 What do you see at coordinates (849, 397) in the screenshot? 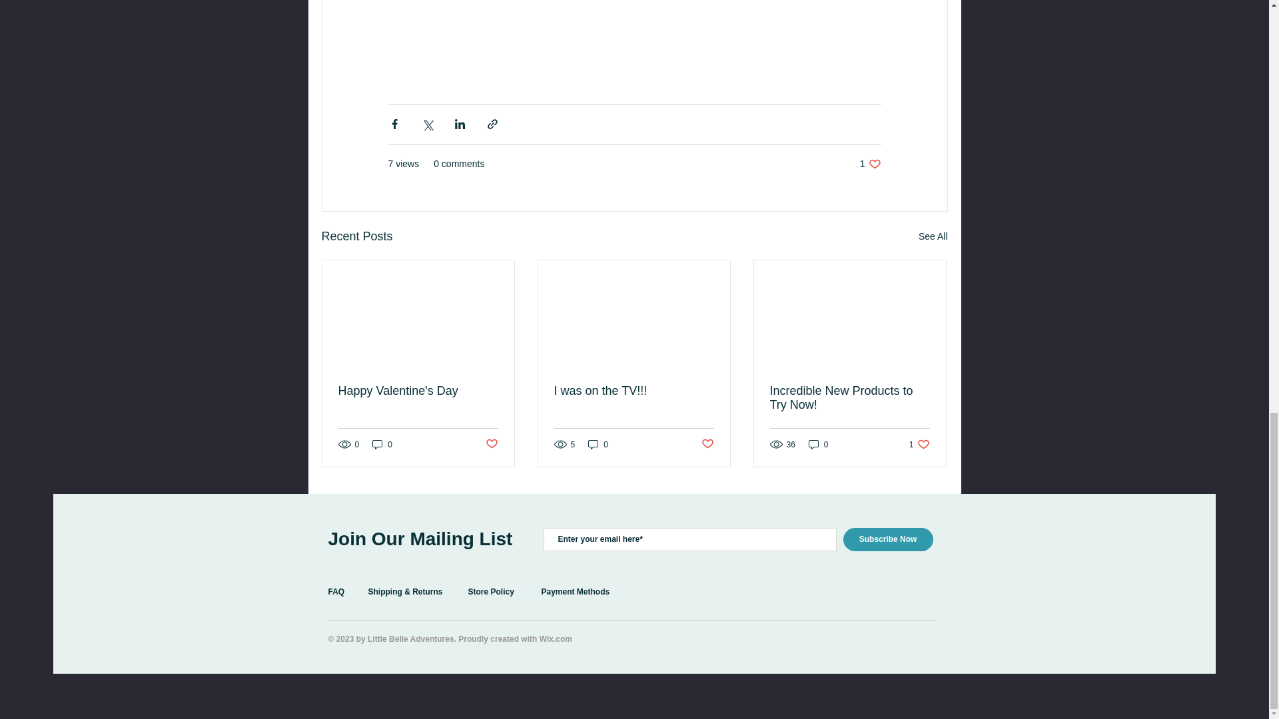
I see `Payment Methods` at bounding box center [849, 397].